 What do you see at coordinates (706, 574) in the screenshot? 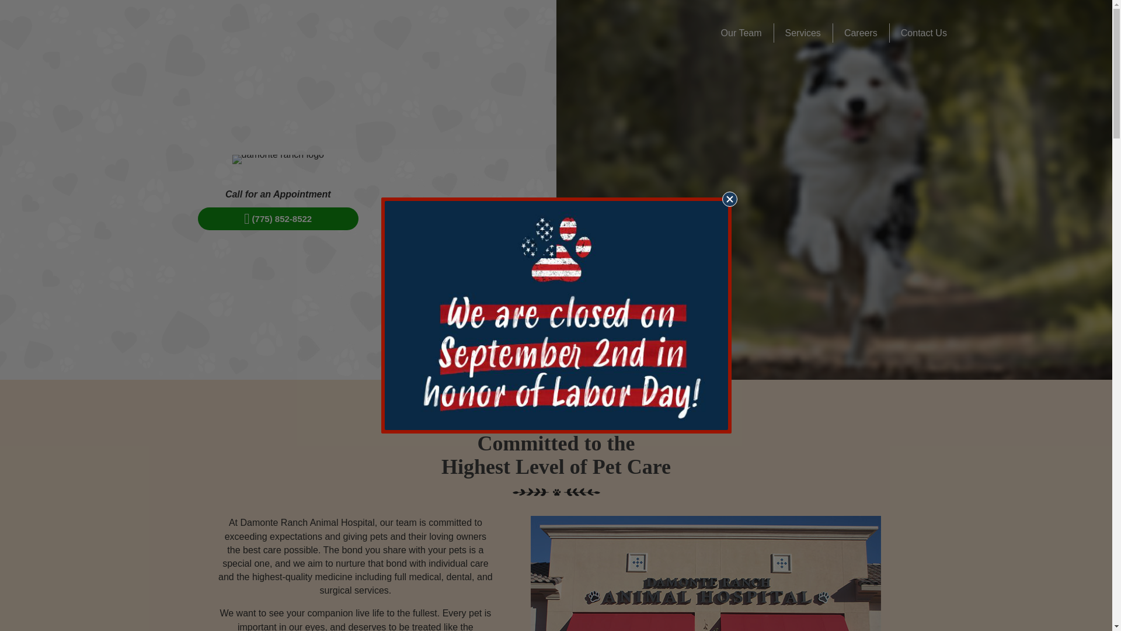
I see `building` at bounding box center [706, 574].